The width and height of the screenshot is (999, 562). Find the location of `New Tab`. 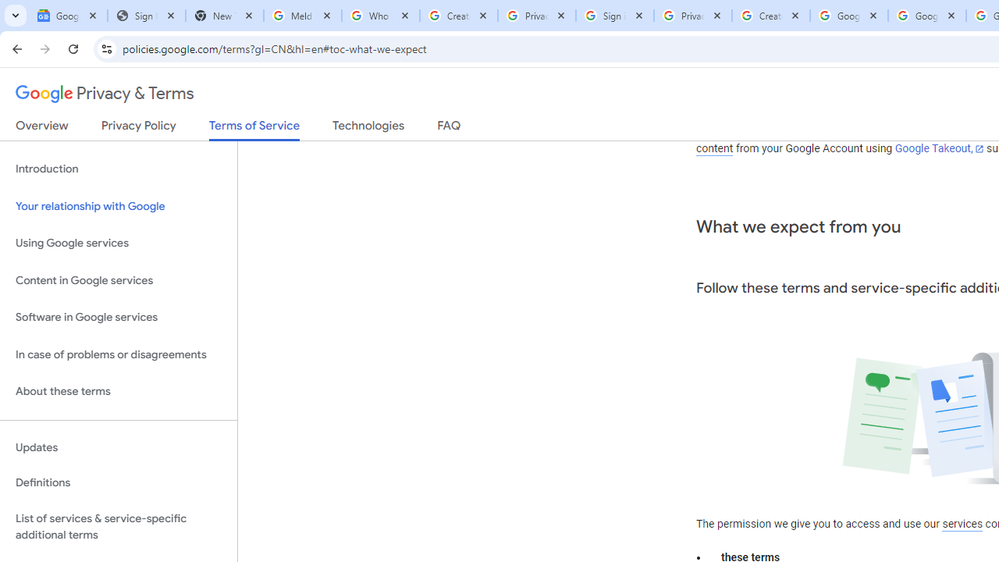

New Tab is located at coordinates (225, 16).